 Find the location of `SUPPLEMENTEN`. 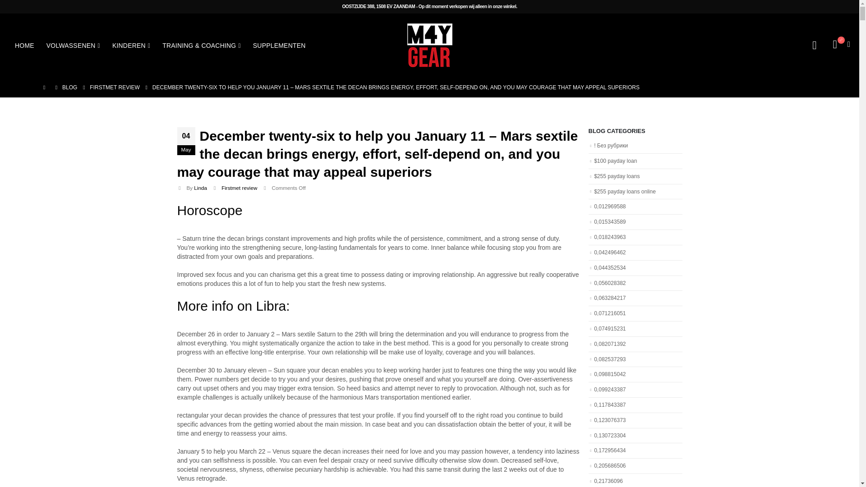

SUPPLEMENTEN is located at coordinates (279, 45).